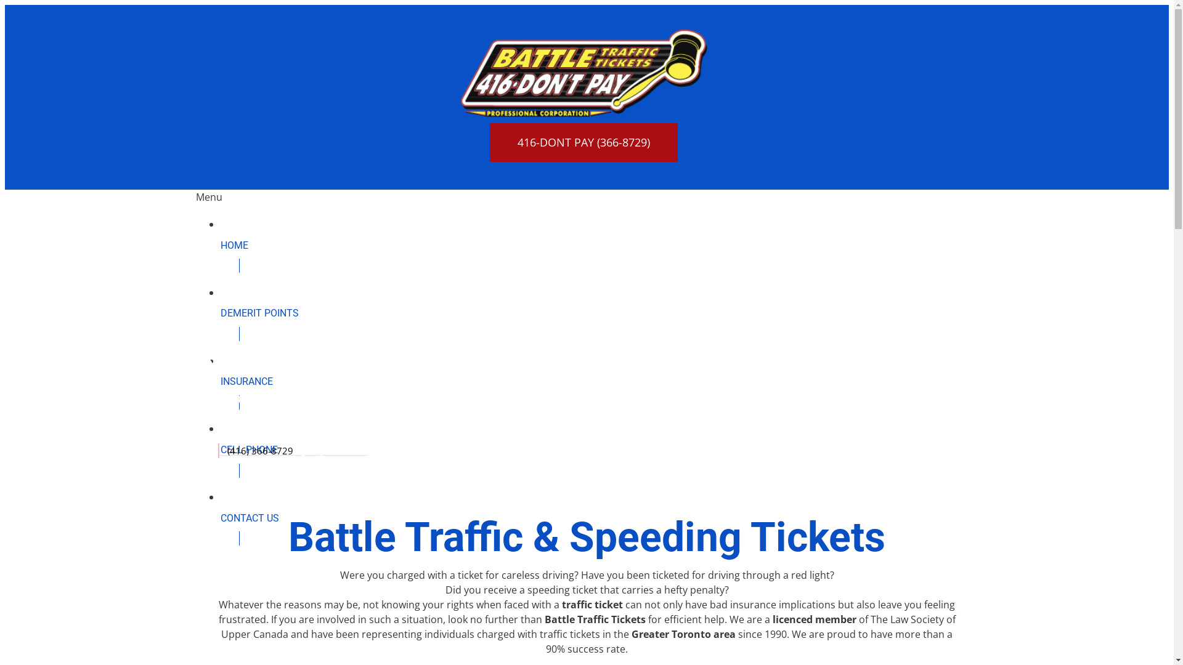  I want to click on Go to site home page, so click(584, 107).